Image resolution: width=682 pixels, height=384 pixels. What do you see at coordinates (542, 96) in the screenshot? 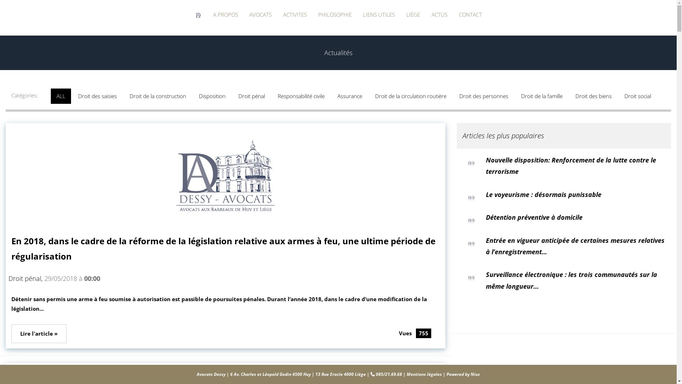
I see `Droit de la famille` at bounding box center [542, 96].